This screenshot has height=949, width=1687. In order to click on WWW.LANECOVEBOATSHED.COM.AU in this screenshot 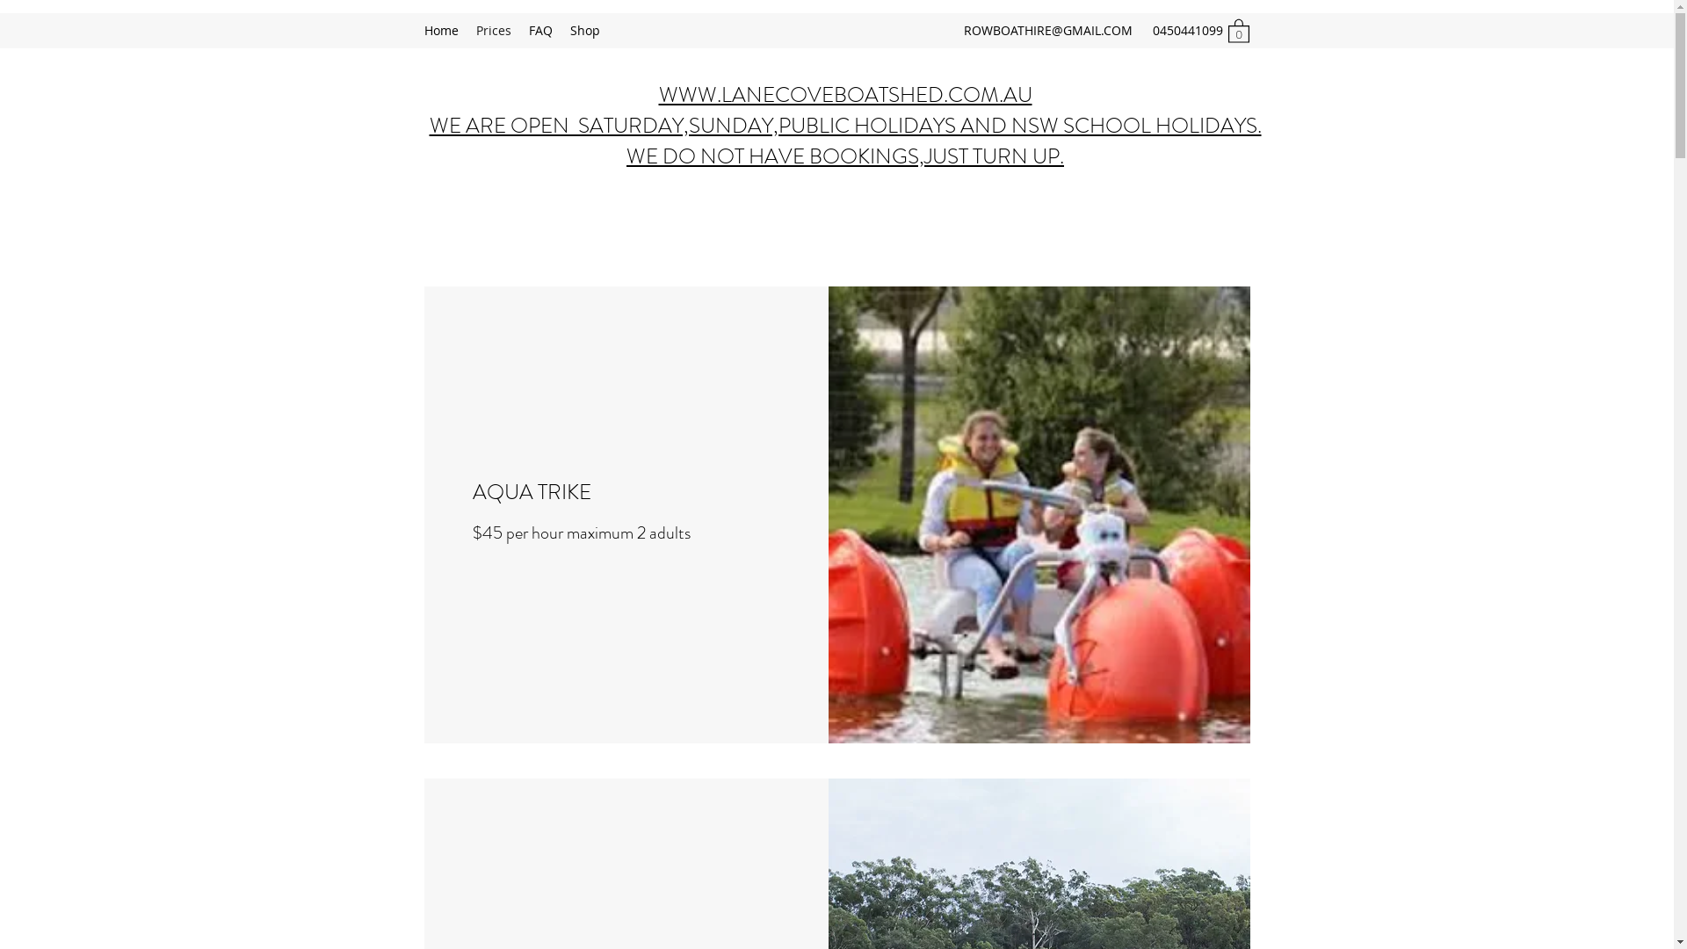, I will do `click(845, 95)`.